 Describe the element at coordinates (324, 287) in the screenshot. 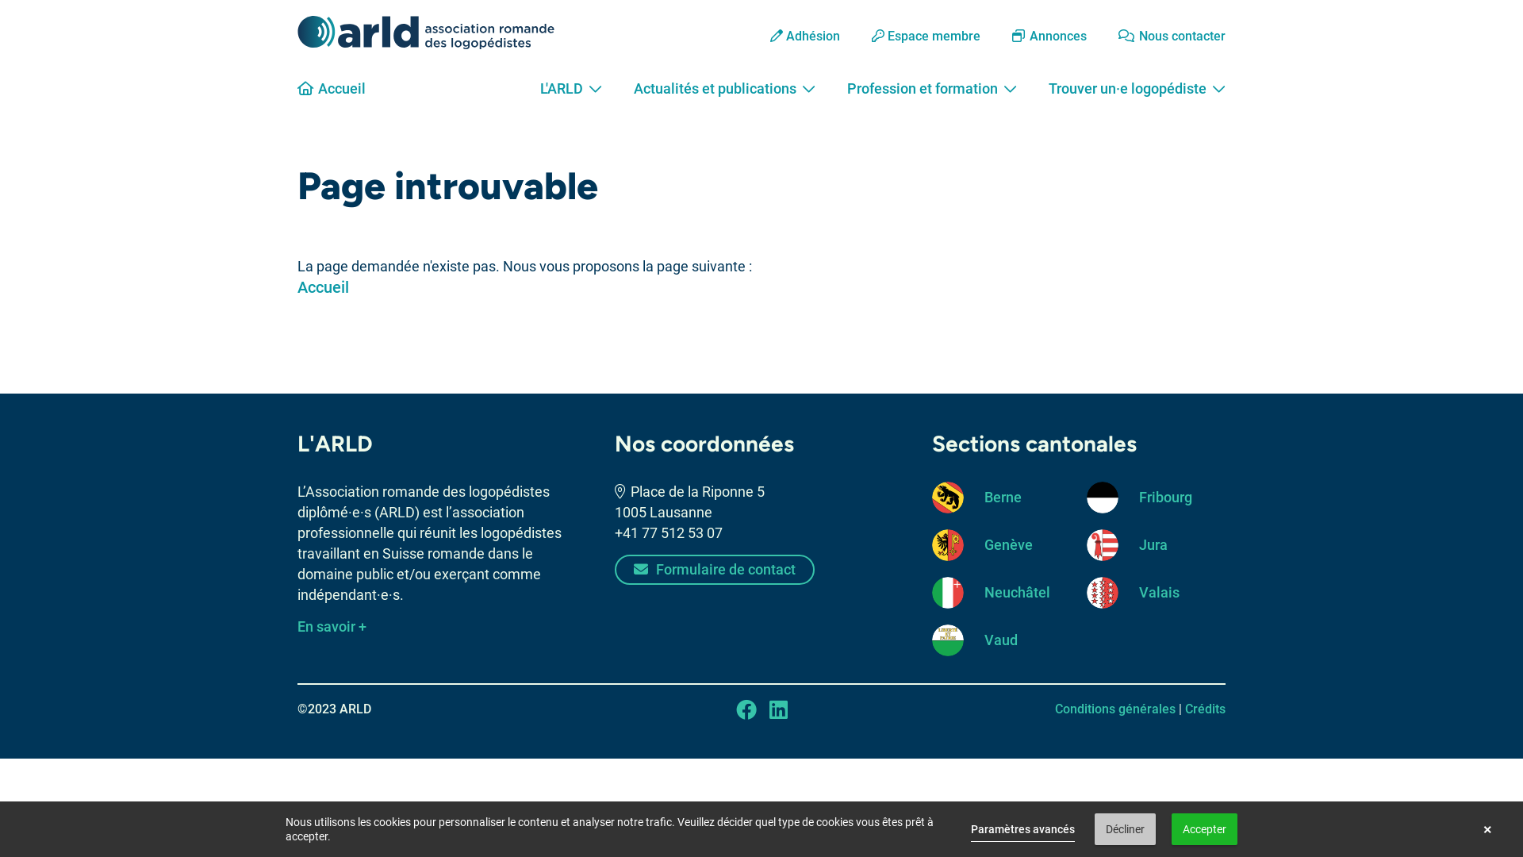

I see `Accueil` at that location.